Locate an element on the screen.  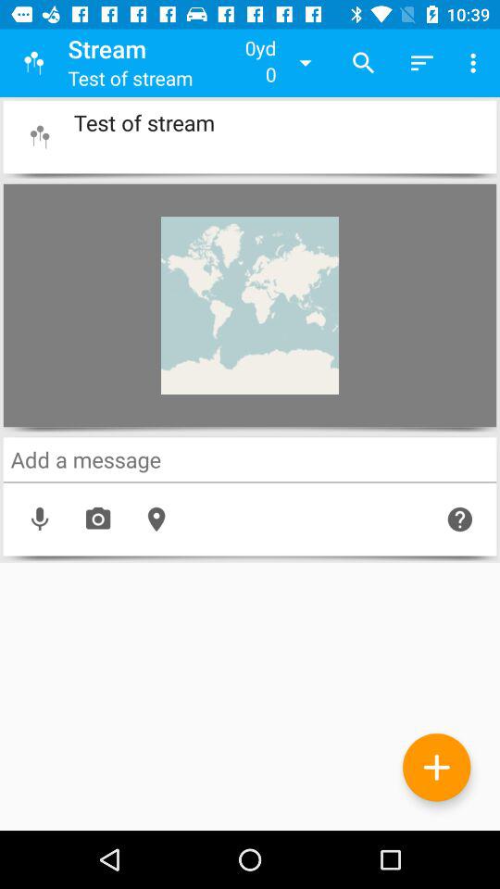
go to sharch button is located at coordinates (250, 459).